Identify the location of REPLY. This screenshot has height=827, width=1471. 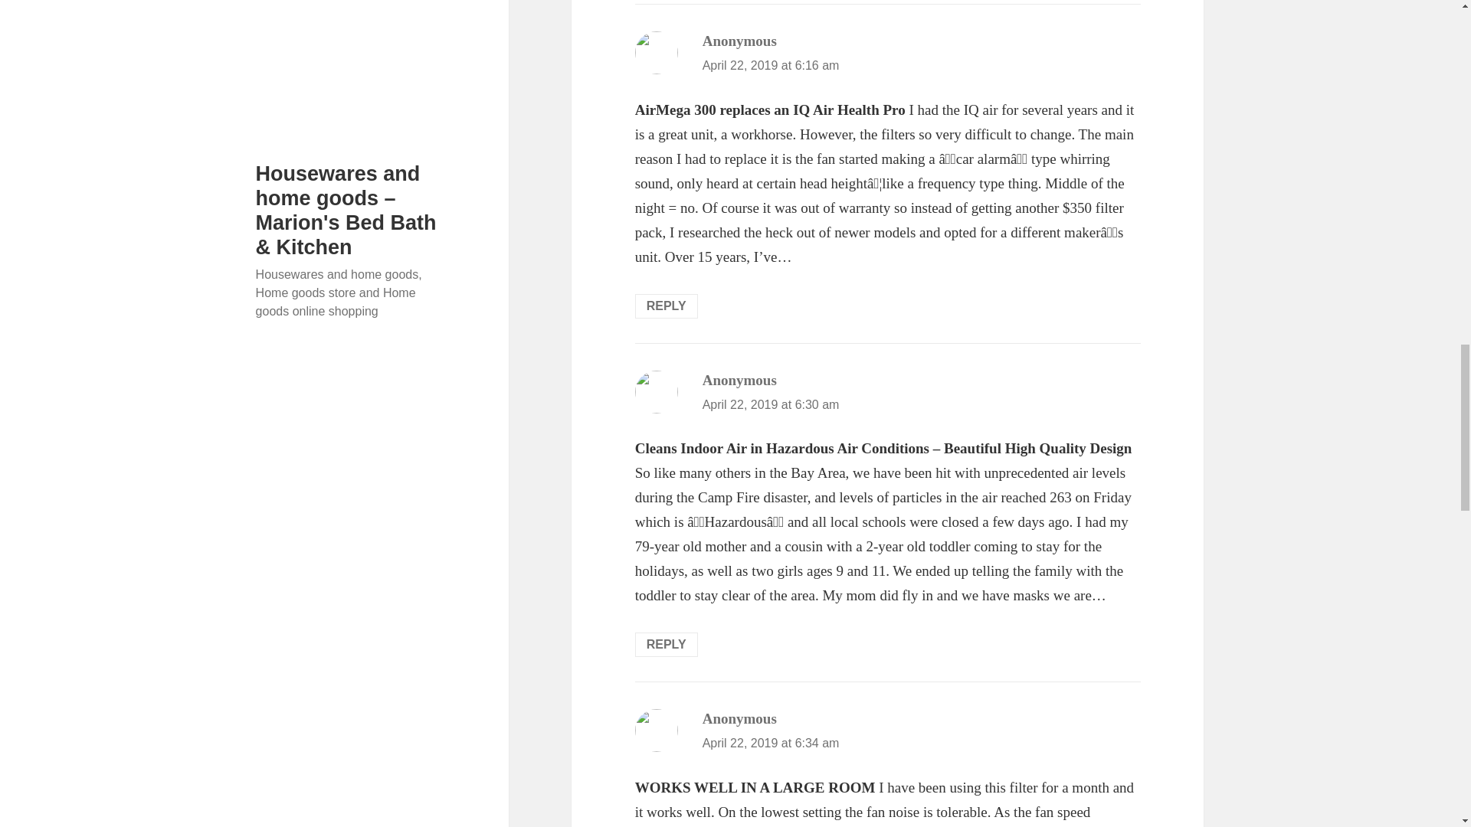
(667, 645).